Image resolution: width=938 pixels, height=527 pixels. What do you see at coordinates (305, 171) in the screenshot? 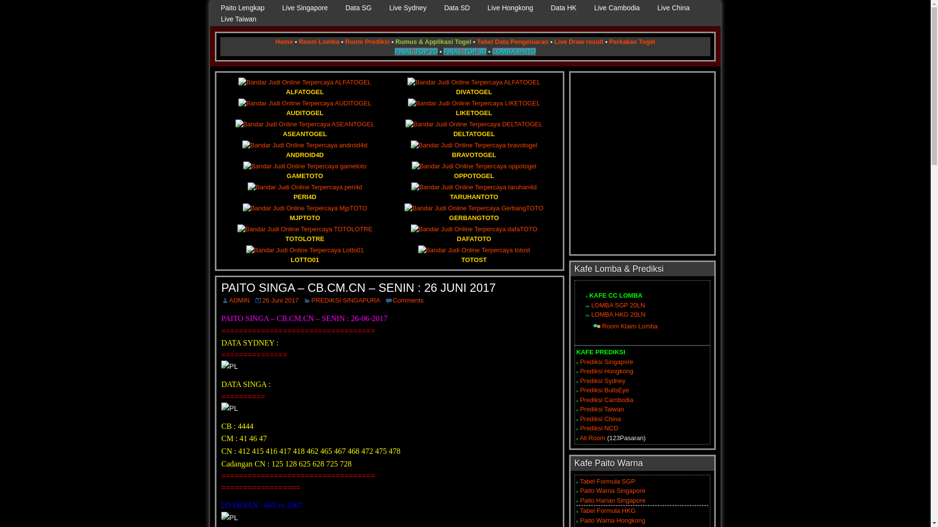
I see `GAMETOTO` at bounding box center [305, 171].